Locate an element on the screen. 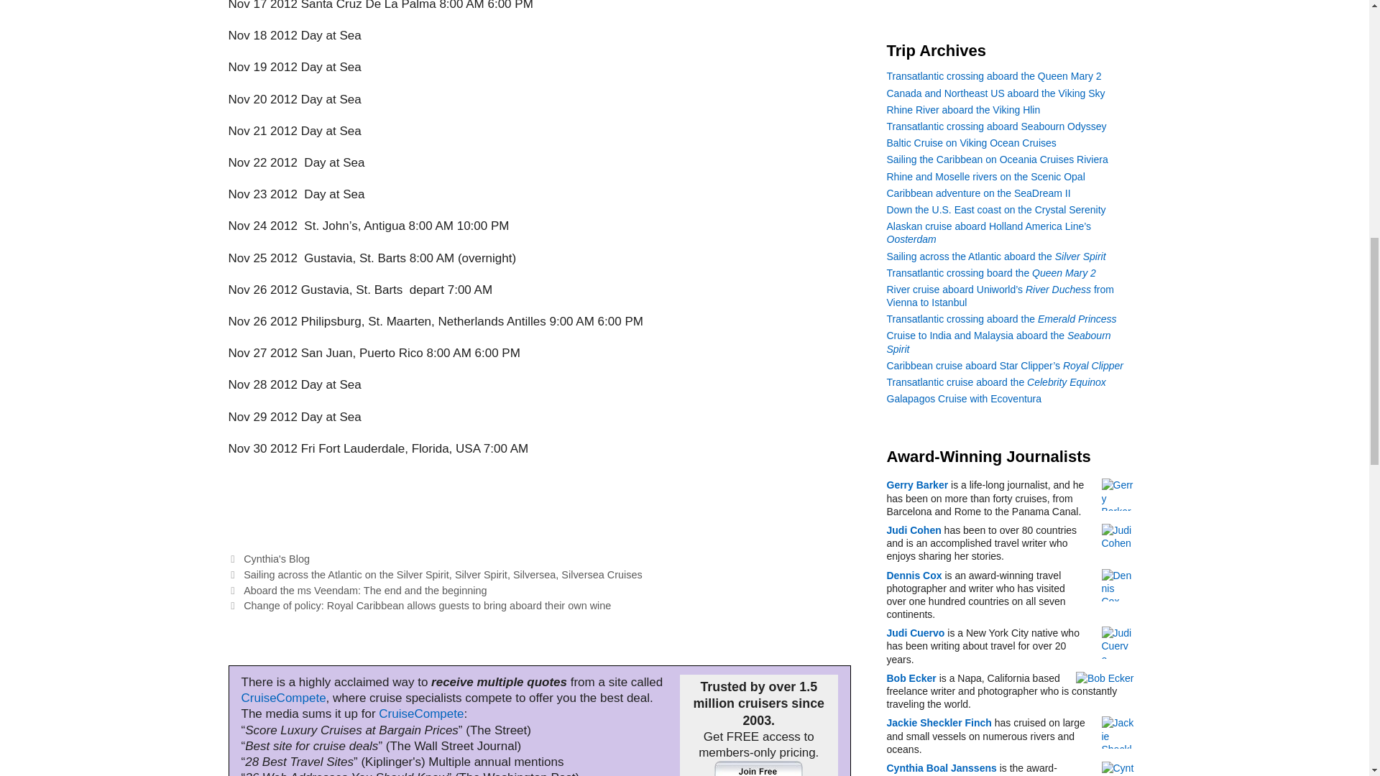 The height and width of the screenshot is (776, 1380). Gerry Barker is located at coordinates (1117, 494).